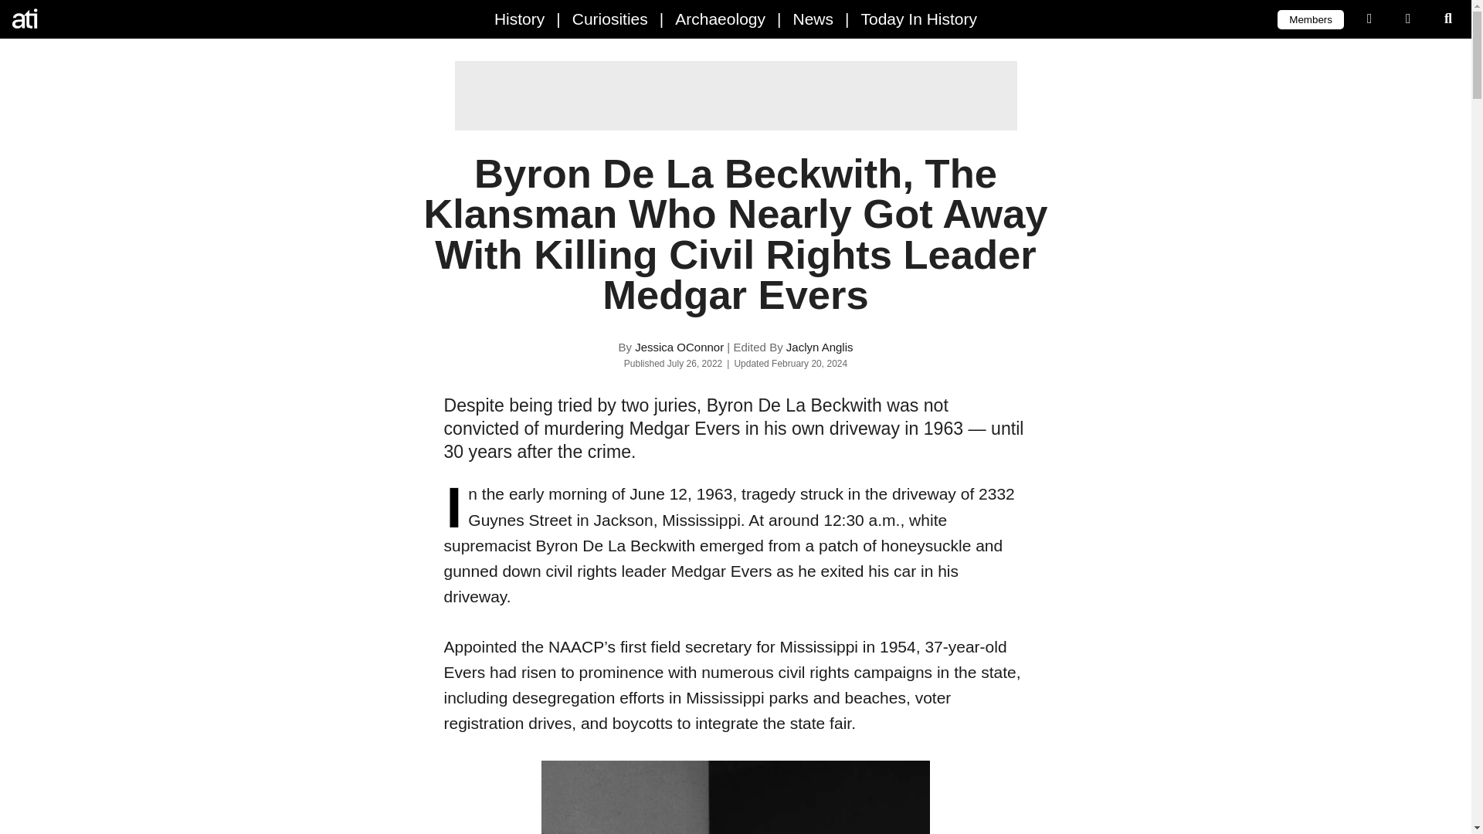 This screenshot has height=834, width=1483. Describe the element at coordinates (918, 19) in the screenshot. I see `Today In History` at that location.